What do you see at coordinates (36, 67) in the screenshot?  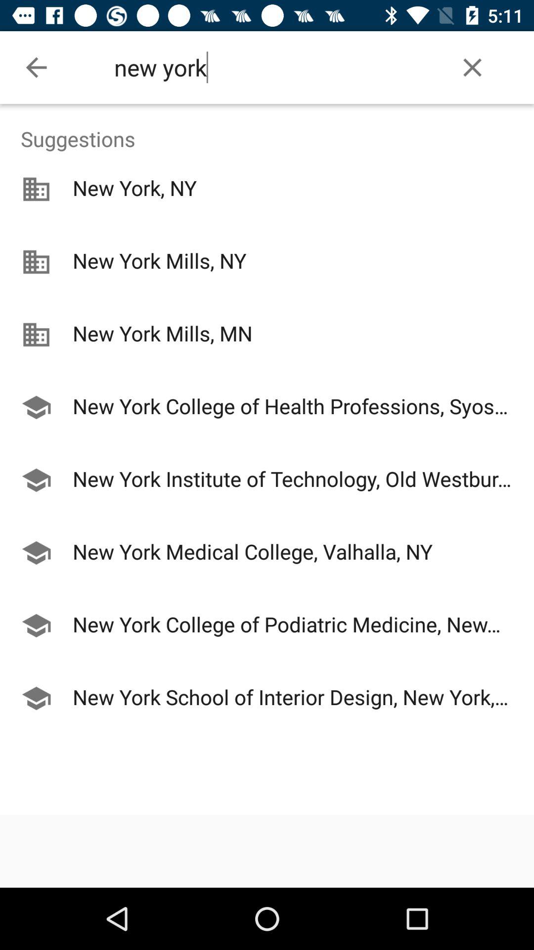 I see `select the icon to the left of the new york icon` at bounding box center [36, 67].